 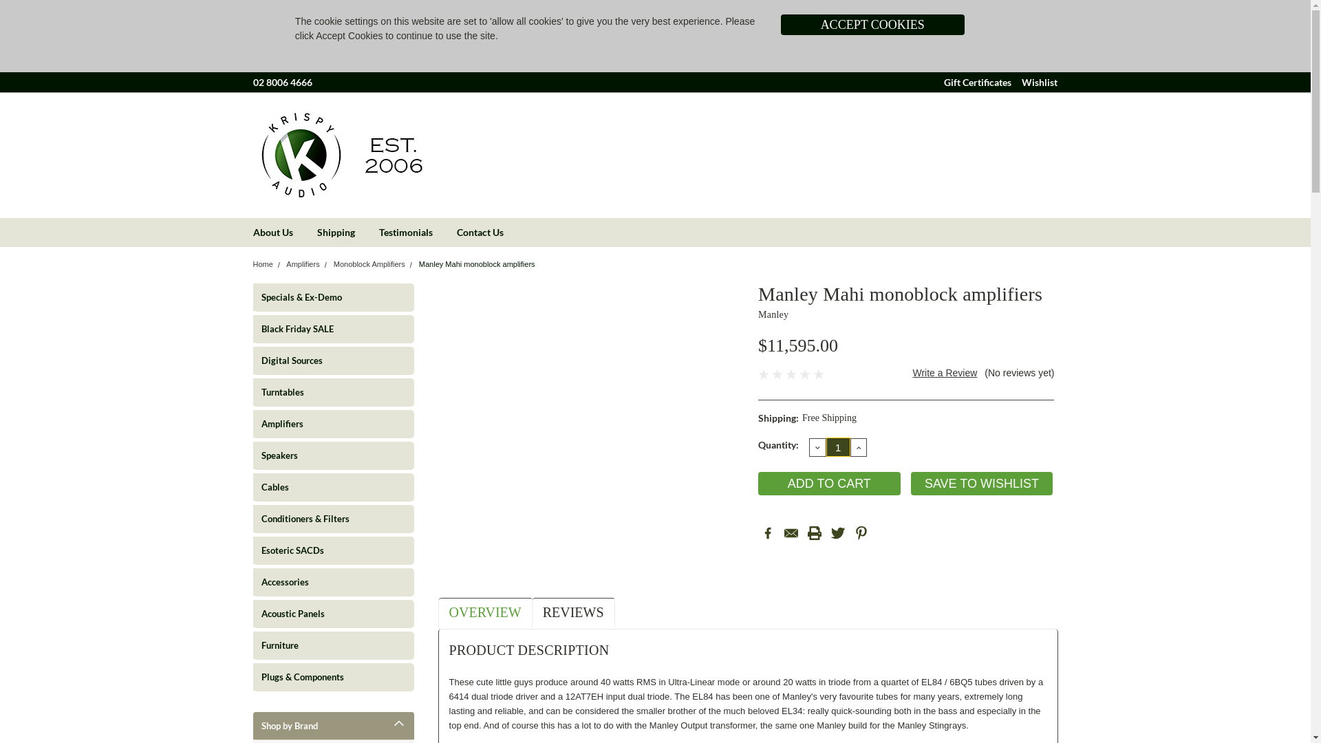 I want to click on 02 8006 4666, so click(x=283, y=83).